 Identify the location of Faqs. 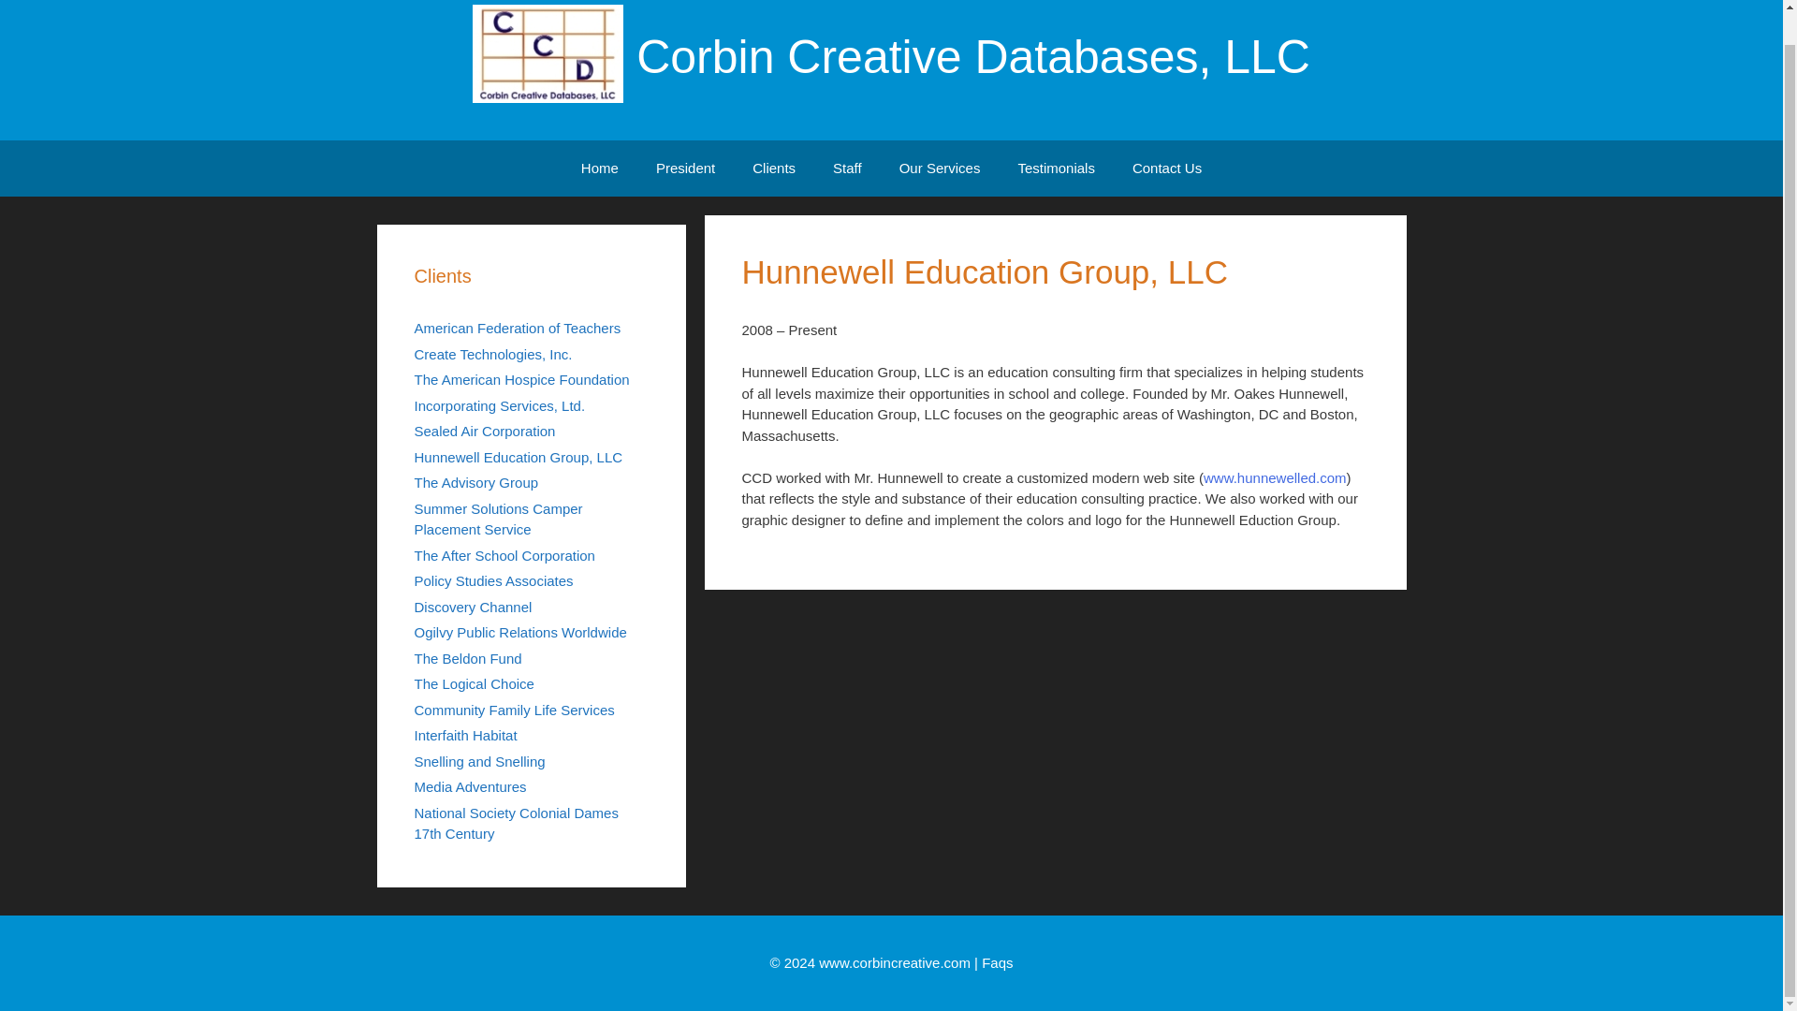
(997, 961).